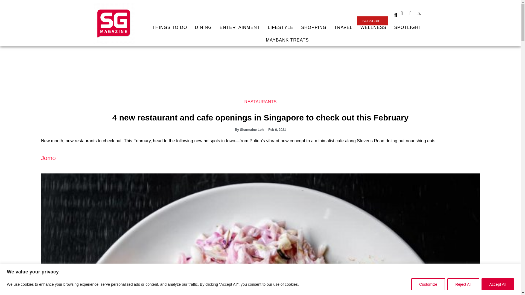  Describe the element at coordinates (287, 40) in the screenshot. I see `MAYBANK TREATS` at that location.